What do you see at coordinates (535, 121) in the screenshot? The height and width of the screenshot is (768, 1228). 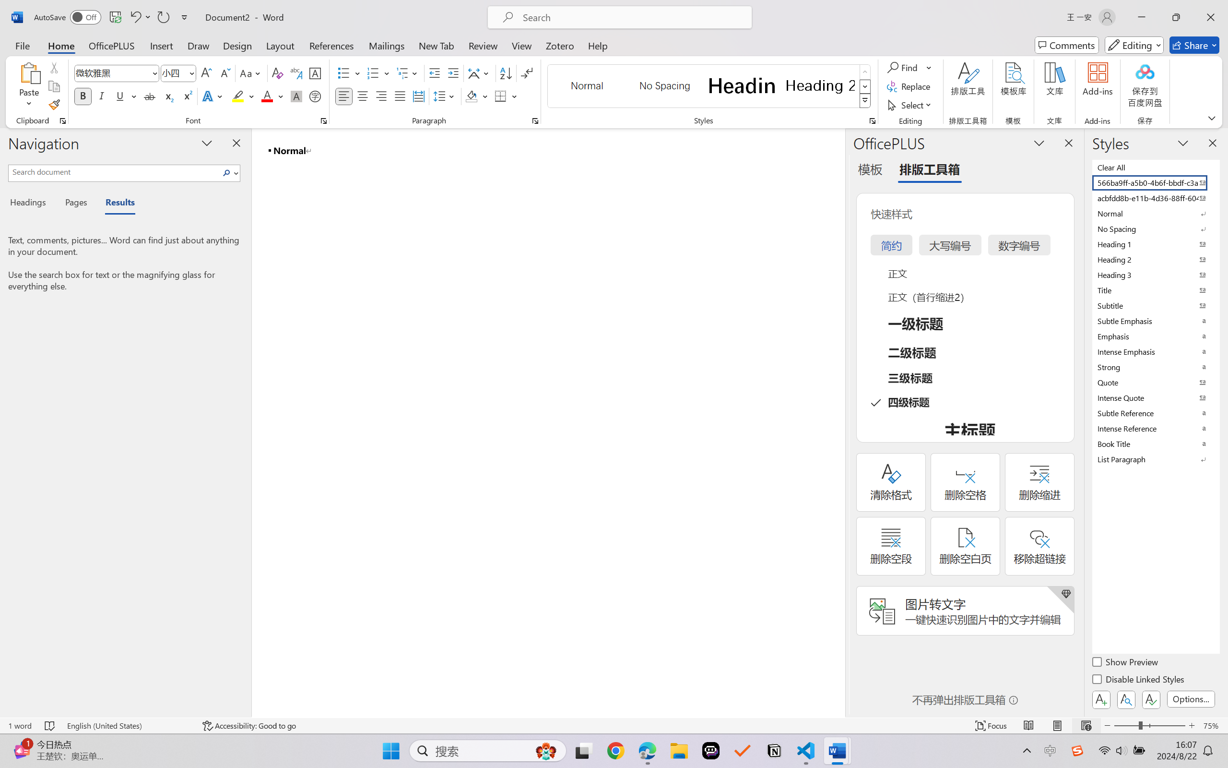 I see `Paragraph...` at bounding box center [535, 121].